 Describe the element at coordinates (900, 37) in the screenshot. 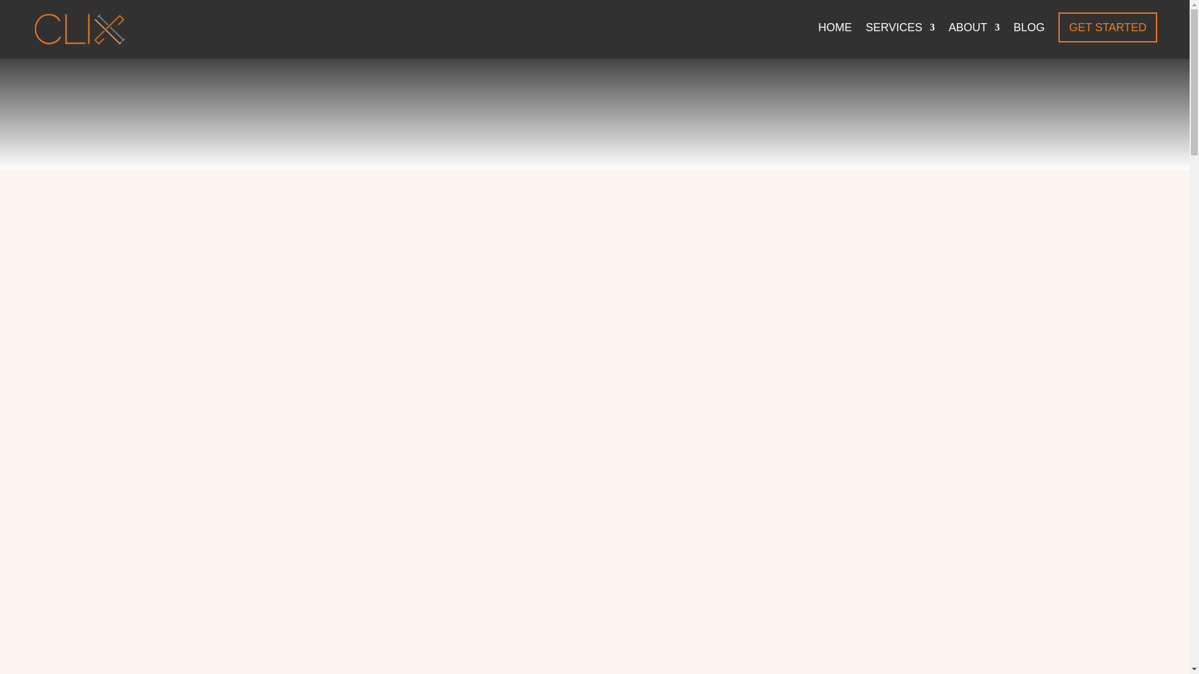

I see `SERVICES` at that location.